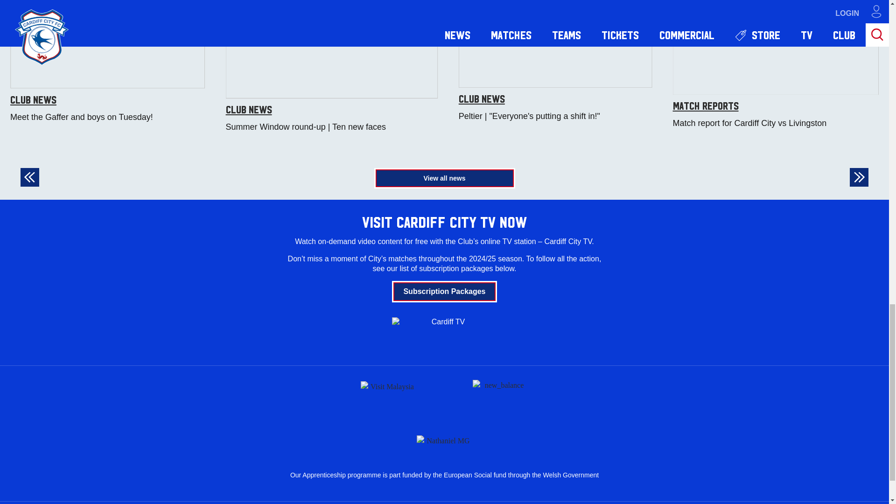 This screenshot has height=504, width=896. I want to click on New Balance, so click(500, 397).